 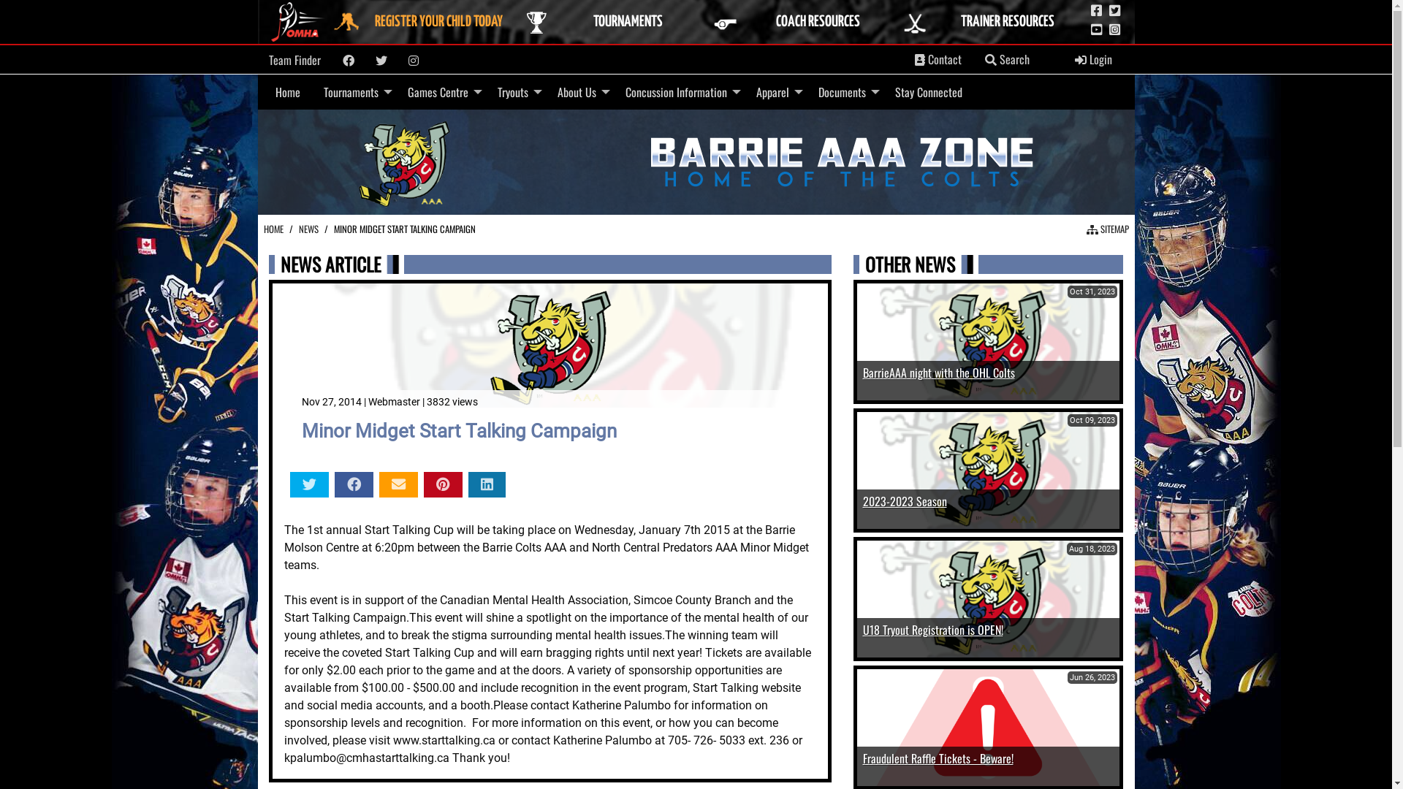 I want to click on Stay Connected, so click(x=928, y=92).